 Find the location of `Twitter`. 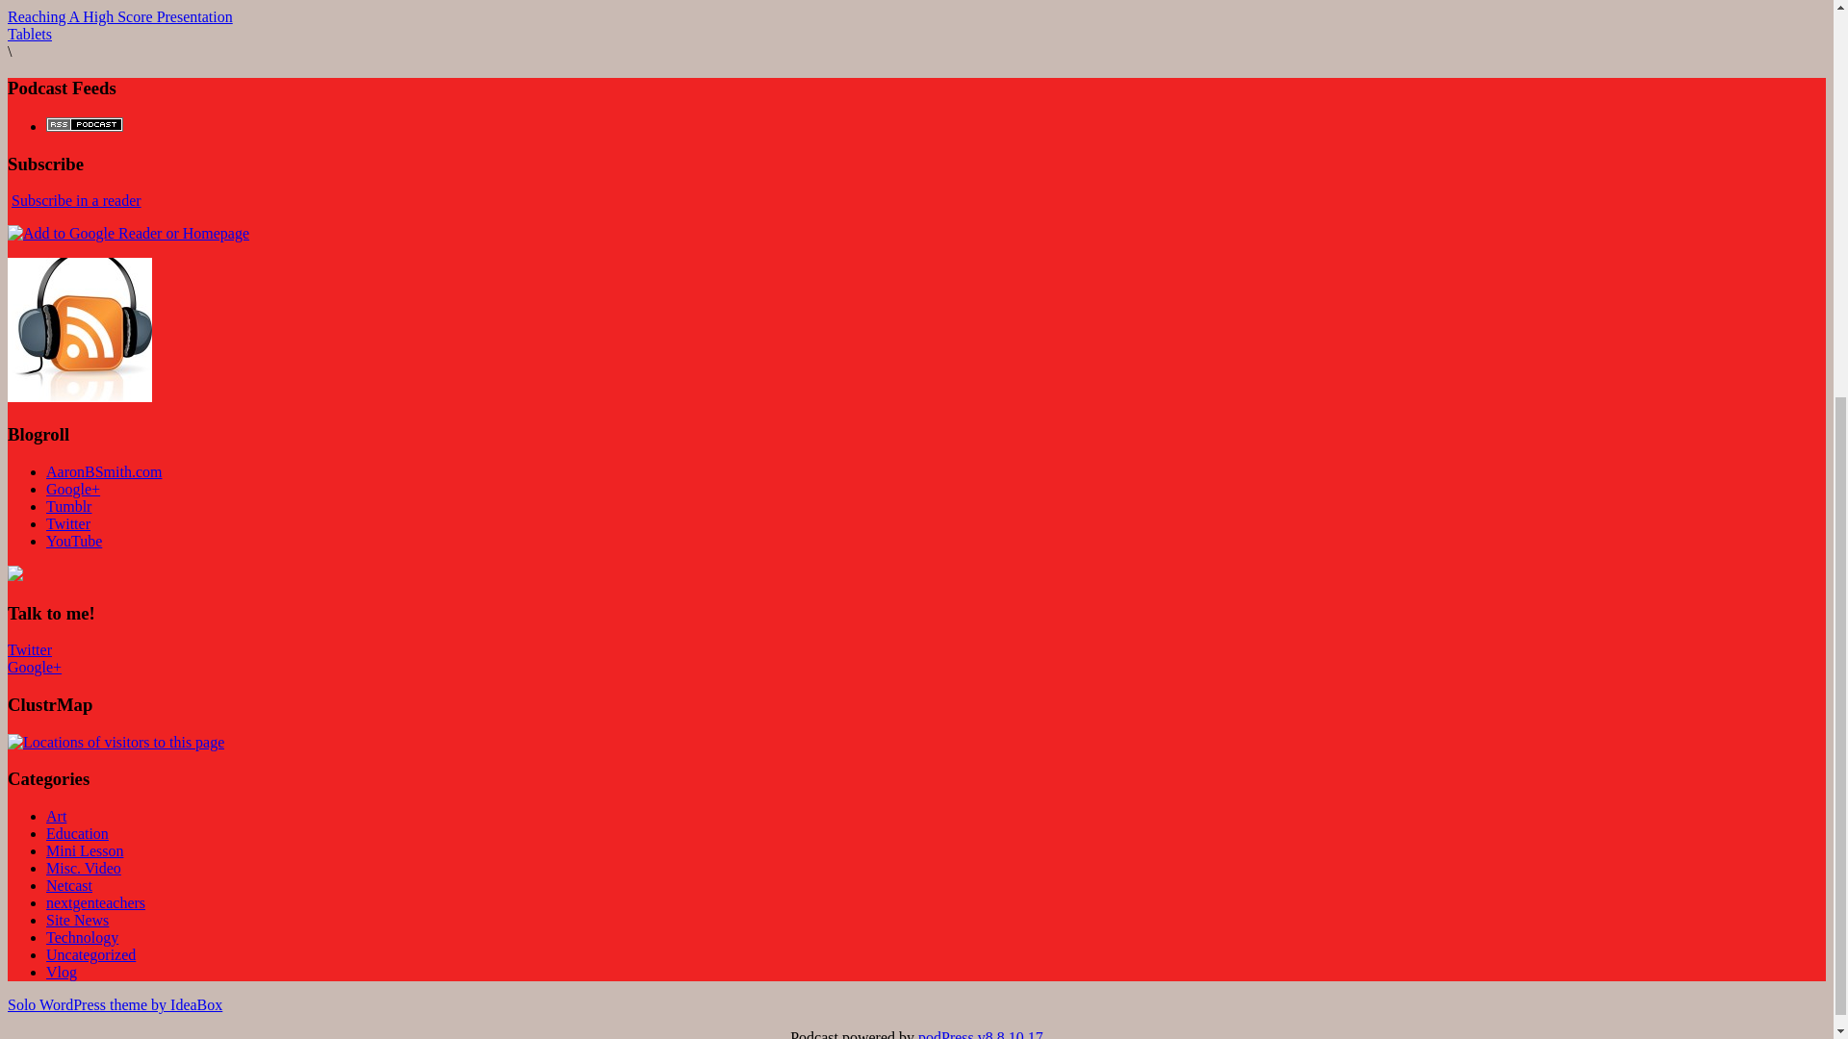

Twitter is located at coordinates (29, 649).